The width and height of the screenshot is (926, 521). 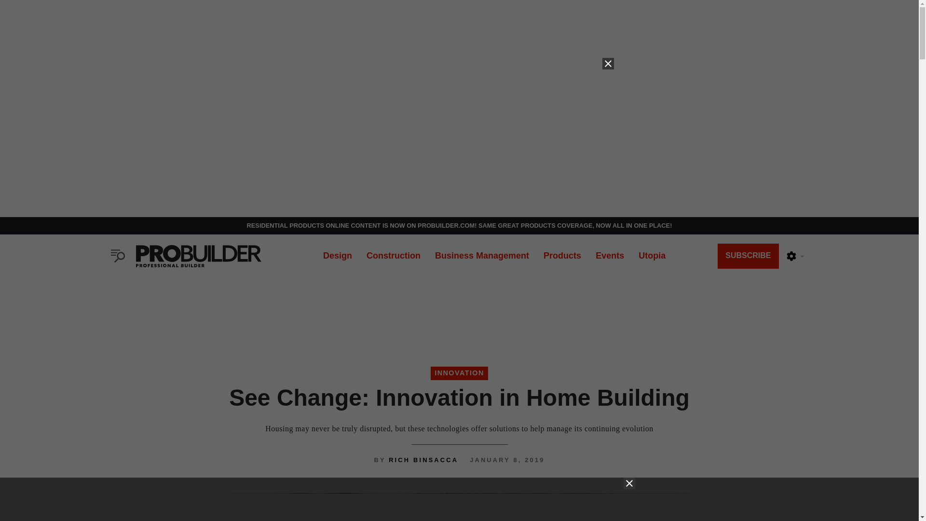 What do you see at coordinates (482, 256) in the screenshot?
I see `Business Management` at bounding box center [482, 256].